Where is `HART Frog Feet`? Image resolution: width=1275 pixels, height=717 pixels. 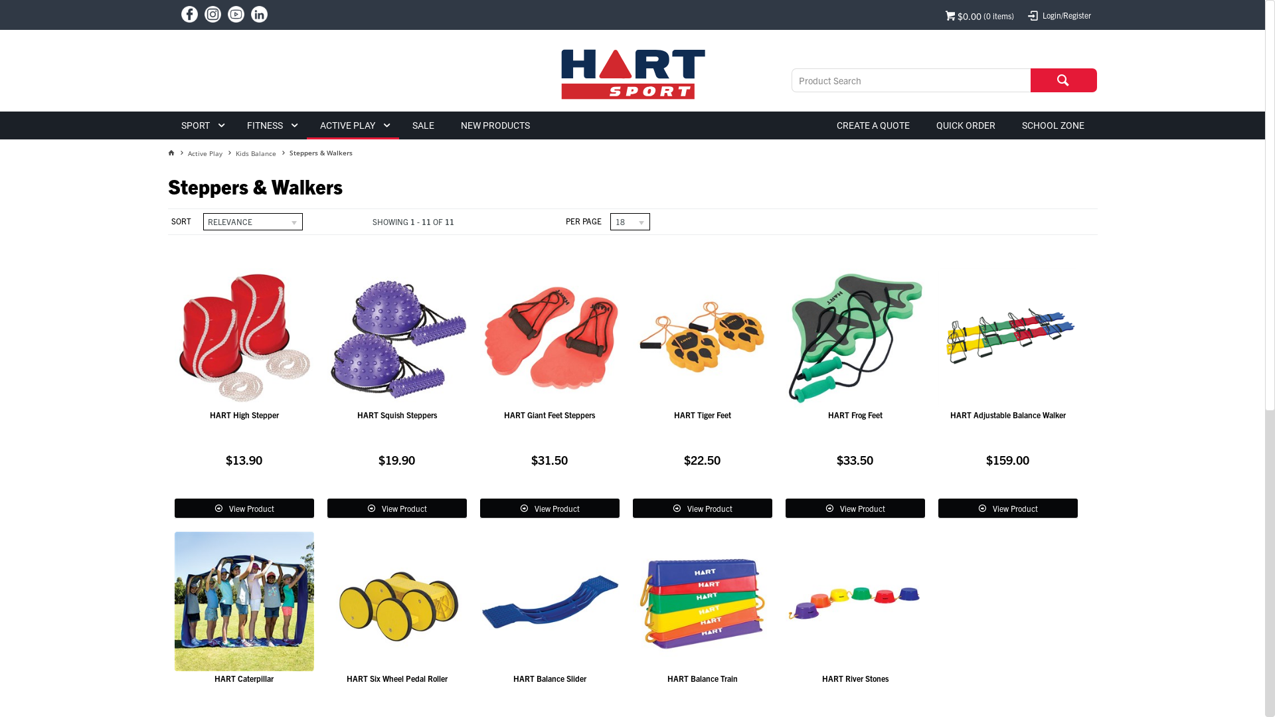
HART Frog Feet is located at coordinates (855, 414).